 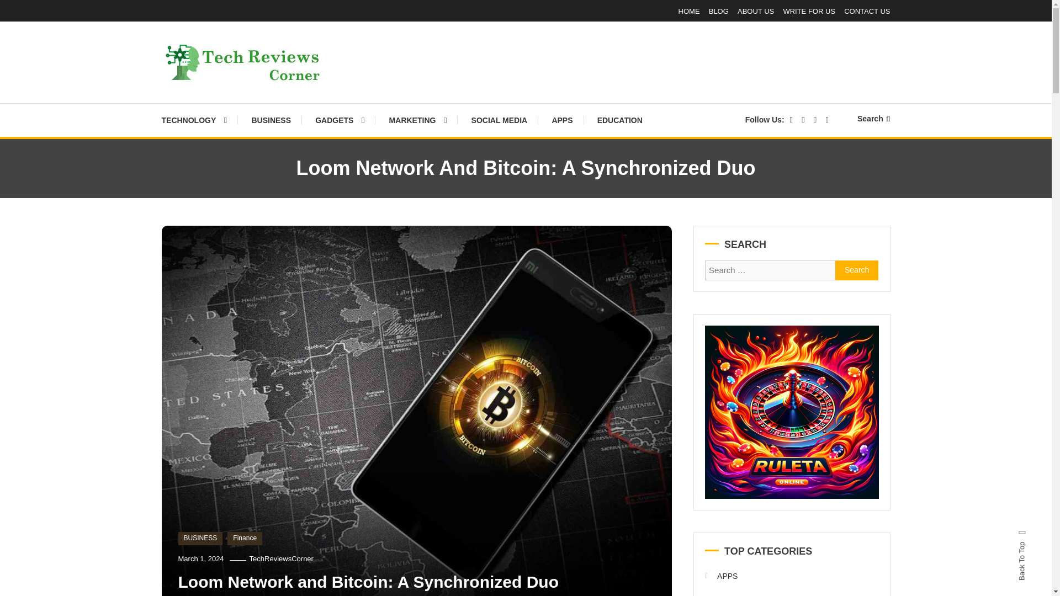 I want to click on BLOG, so click(x=719, y=11).